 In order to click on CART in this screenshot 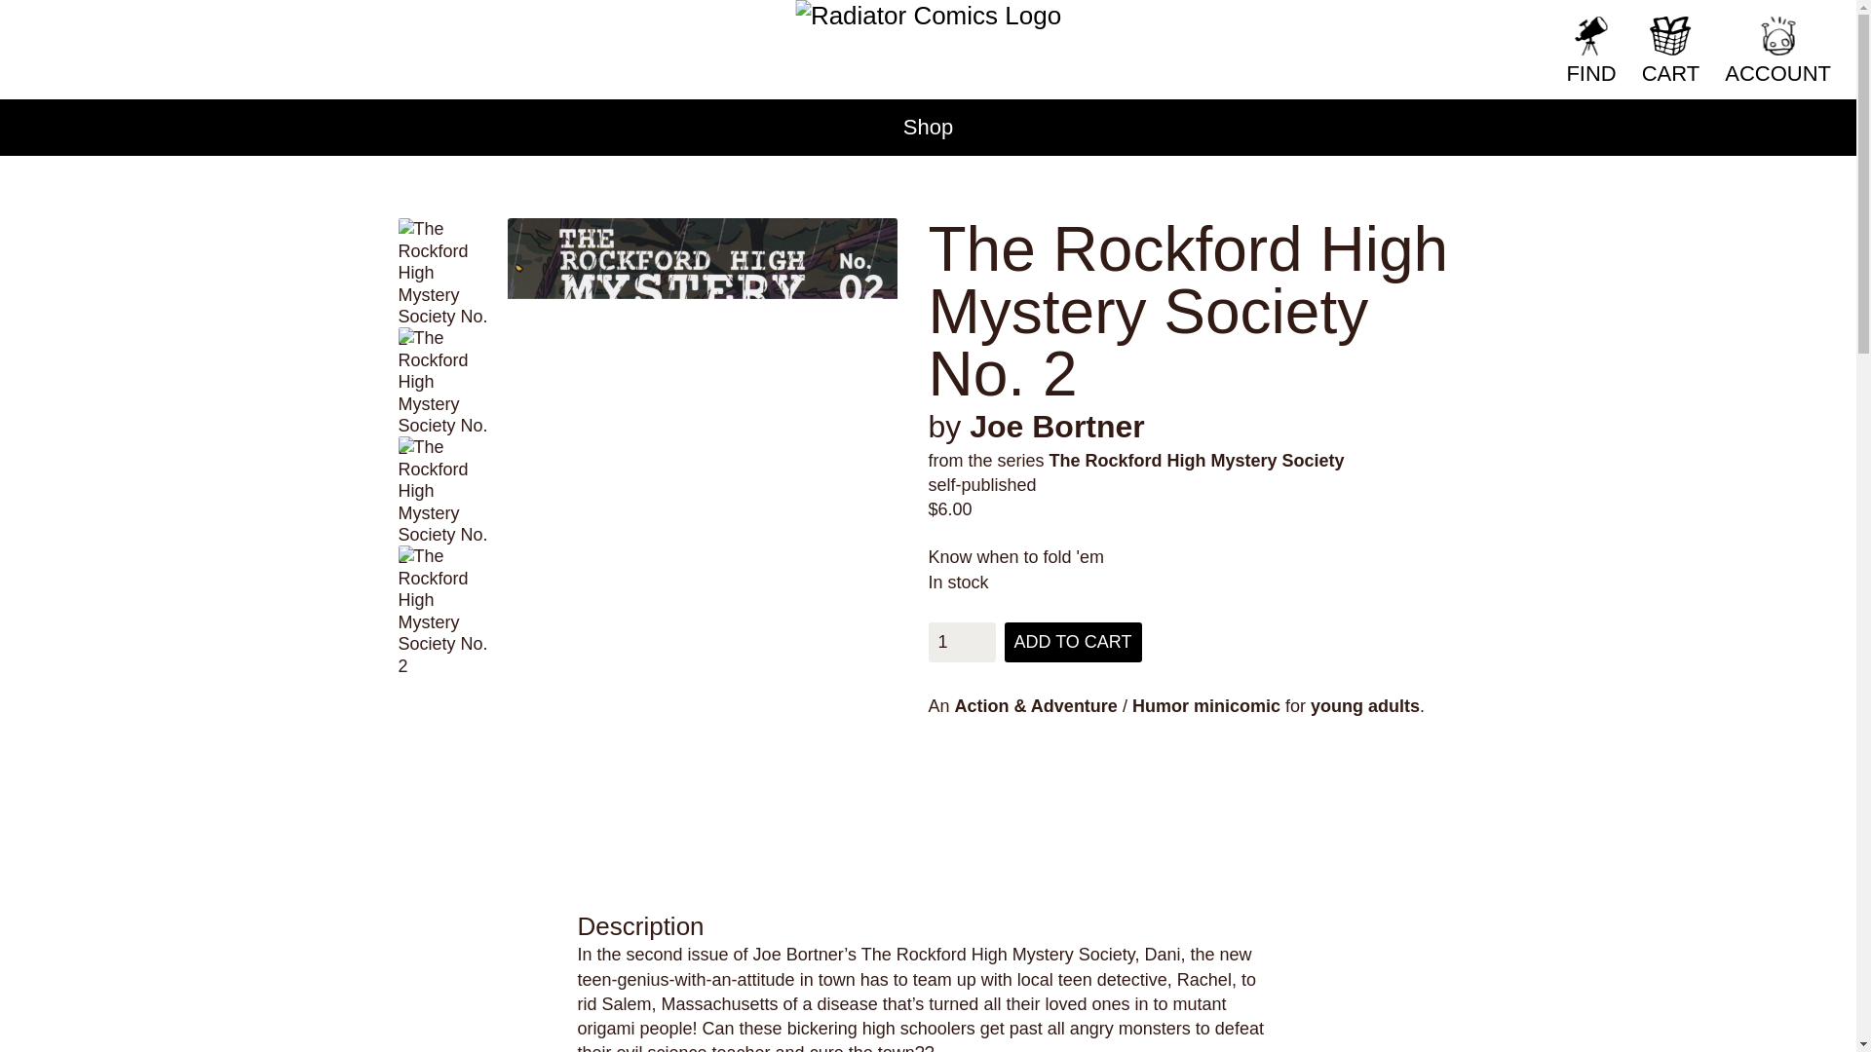, I will do `click(1670, 51)`.